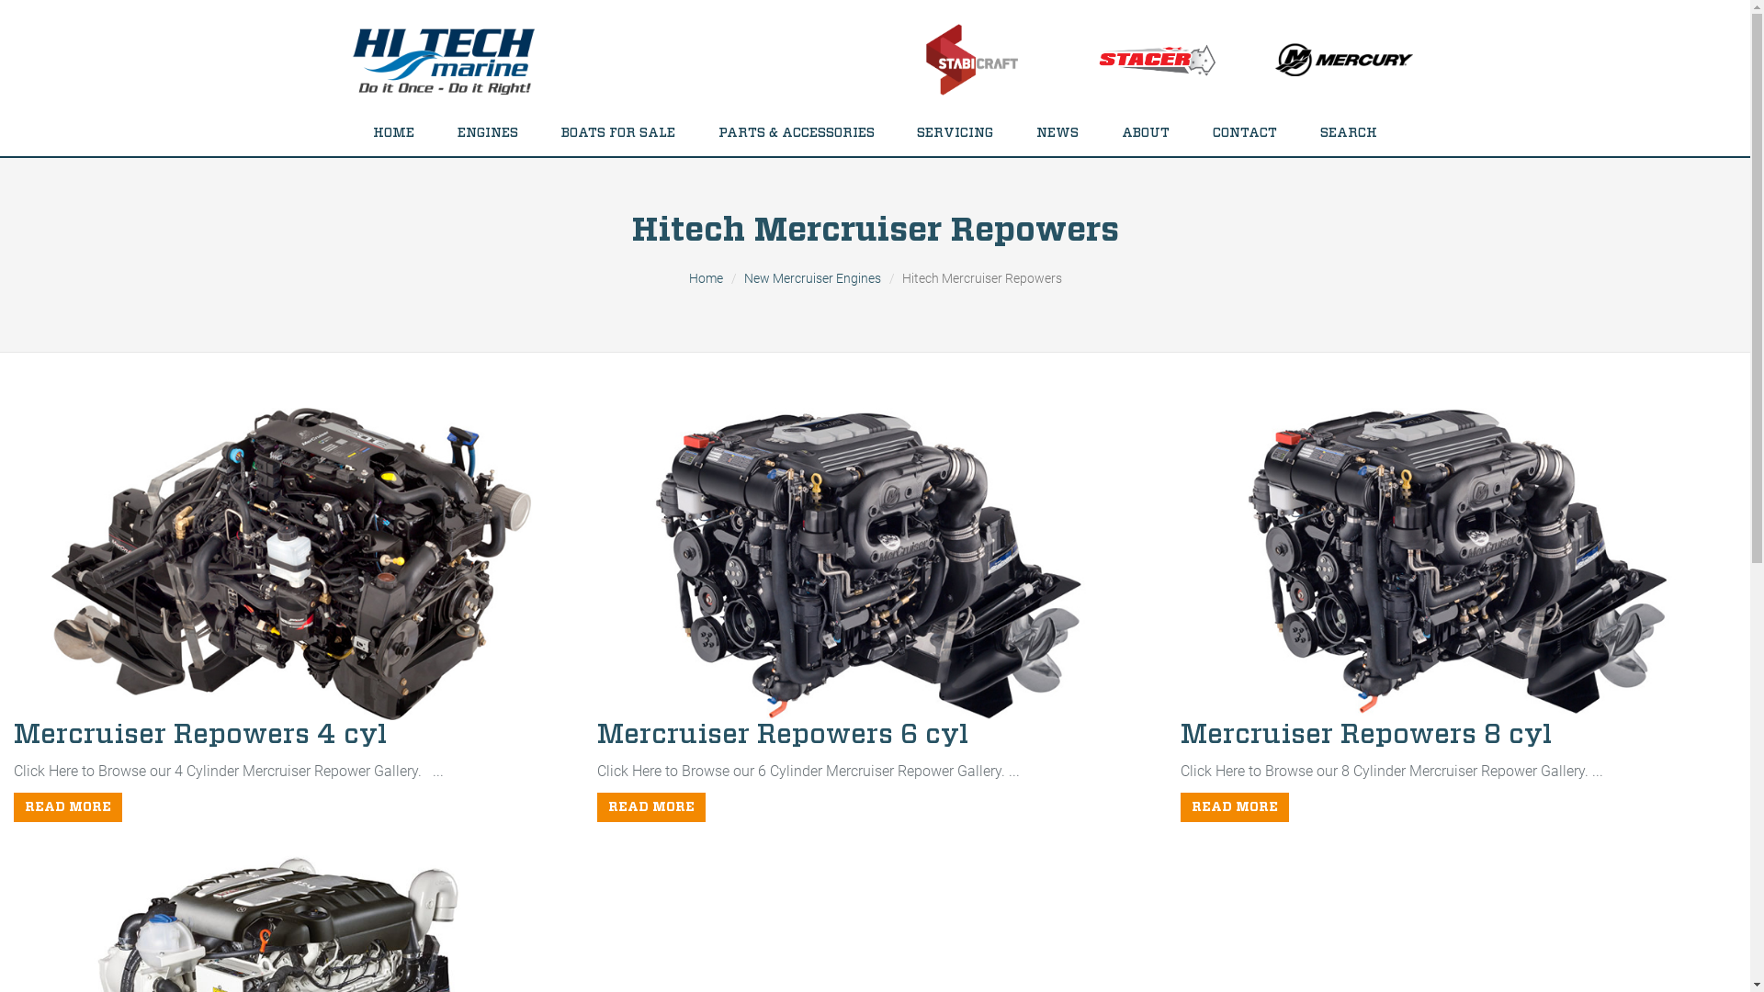 This screenshot has height=992, width=1764. Describe the element at coordinates (617, 133) in the screenshot. I see `BOATS FOR SALE` at that location.